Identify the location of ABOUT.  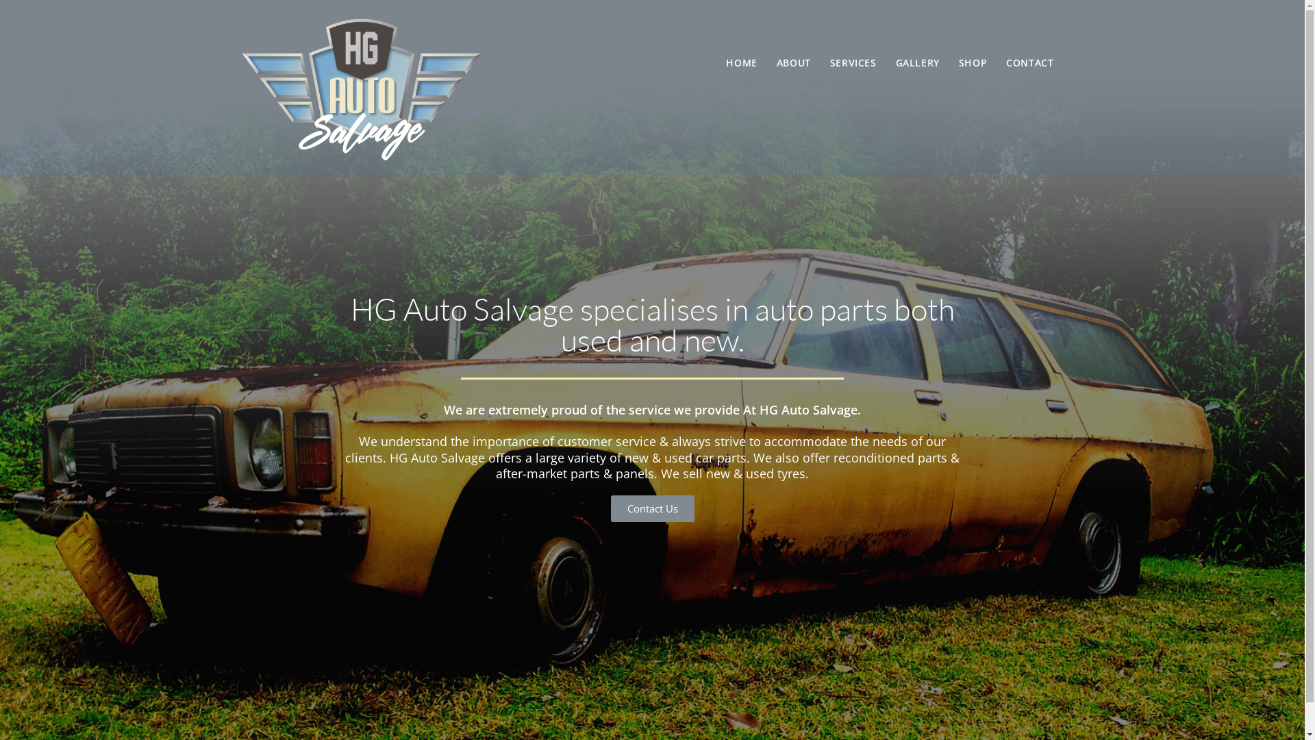
(794, 62).